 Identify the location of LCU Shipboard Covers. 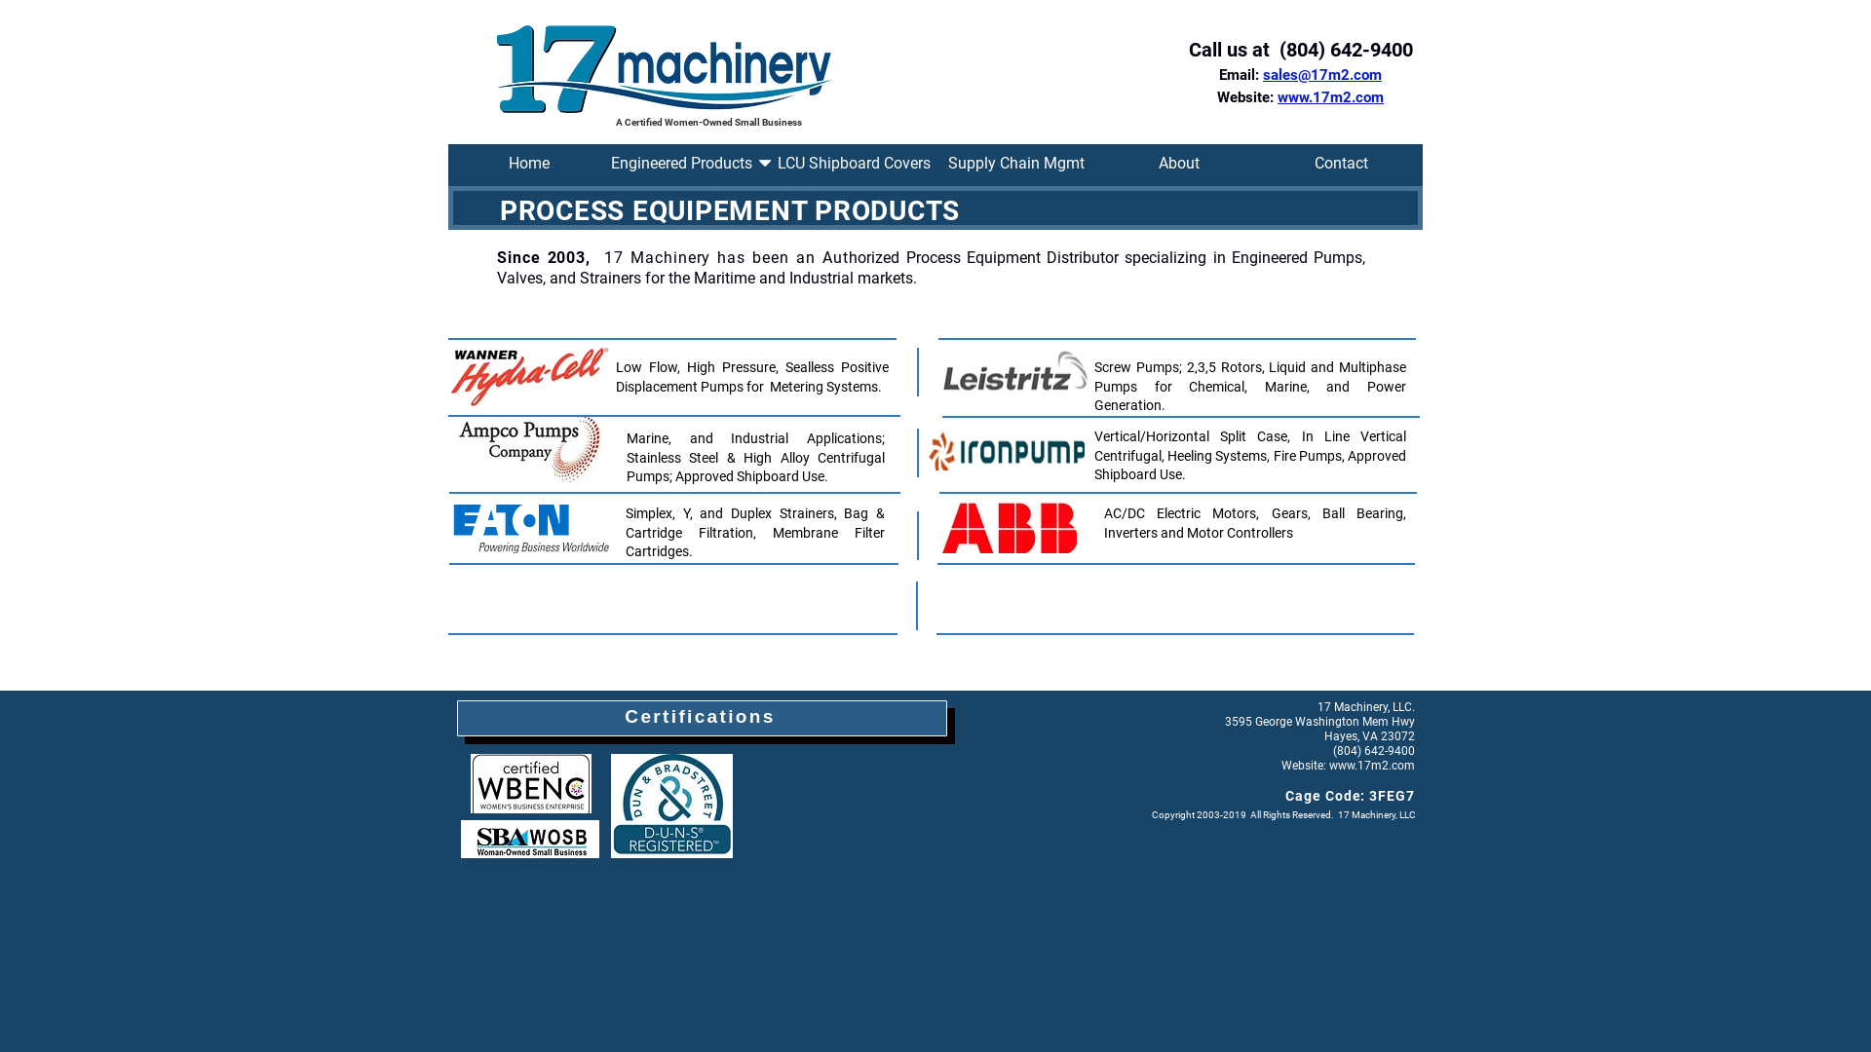
(854, 166).